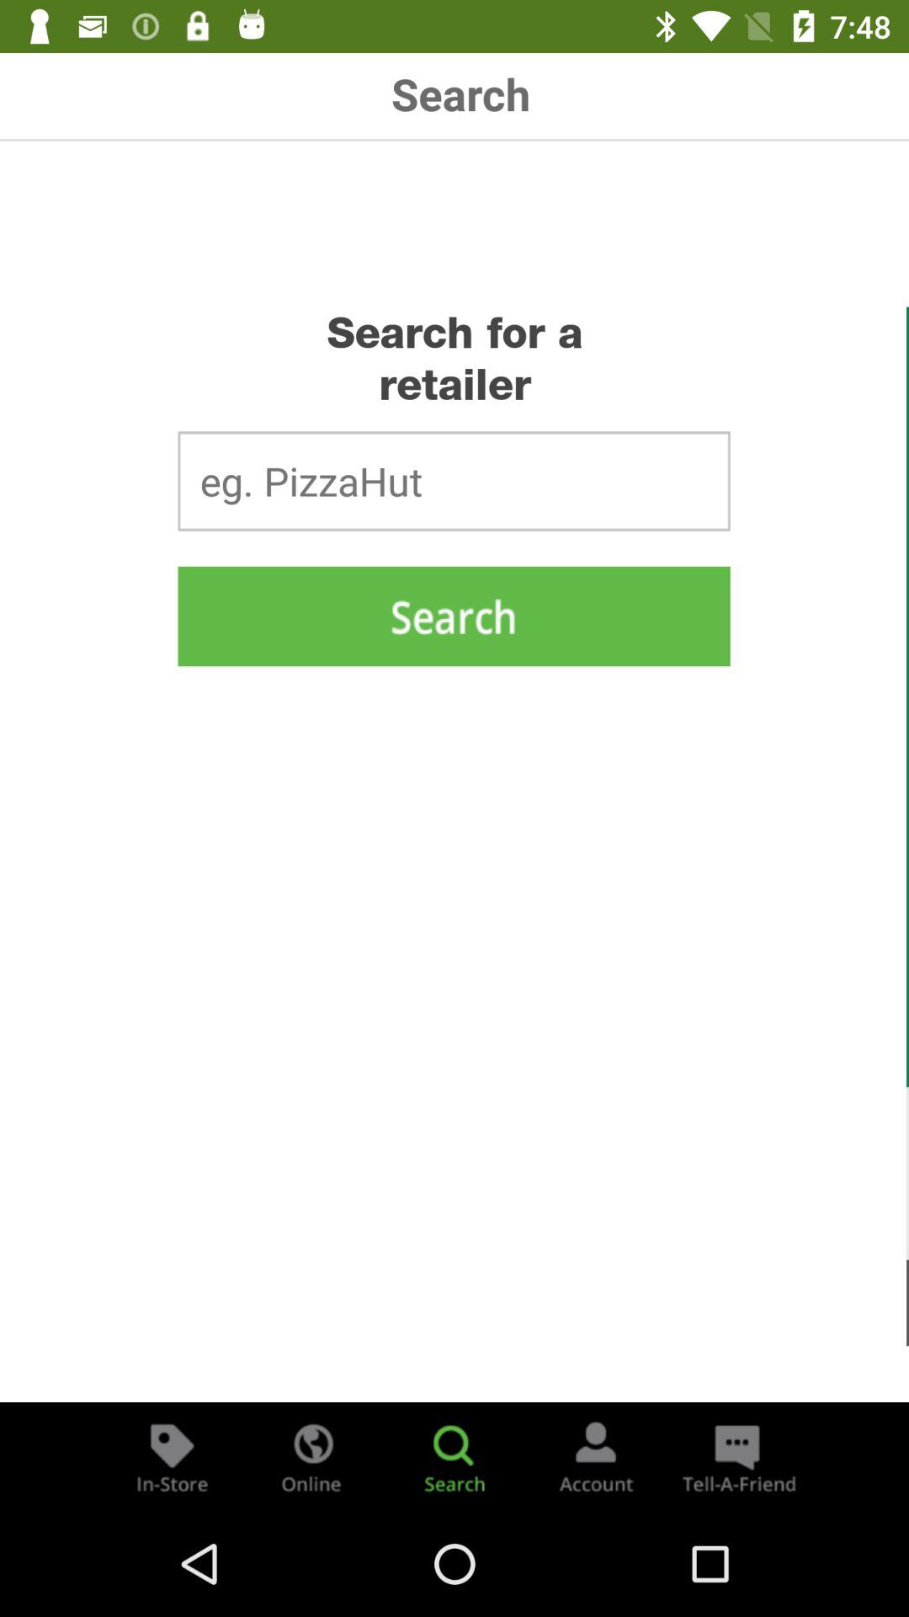 The width and height of the screenshot is (909, 1617). What do you see at coordinates (454, 616) in the screenshot?
I see `search retailers` at bounding box center [454, 616].